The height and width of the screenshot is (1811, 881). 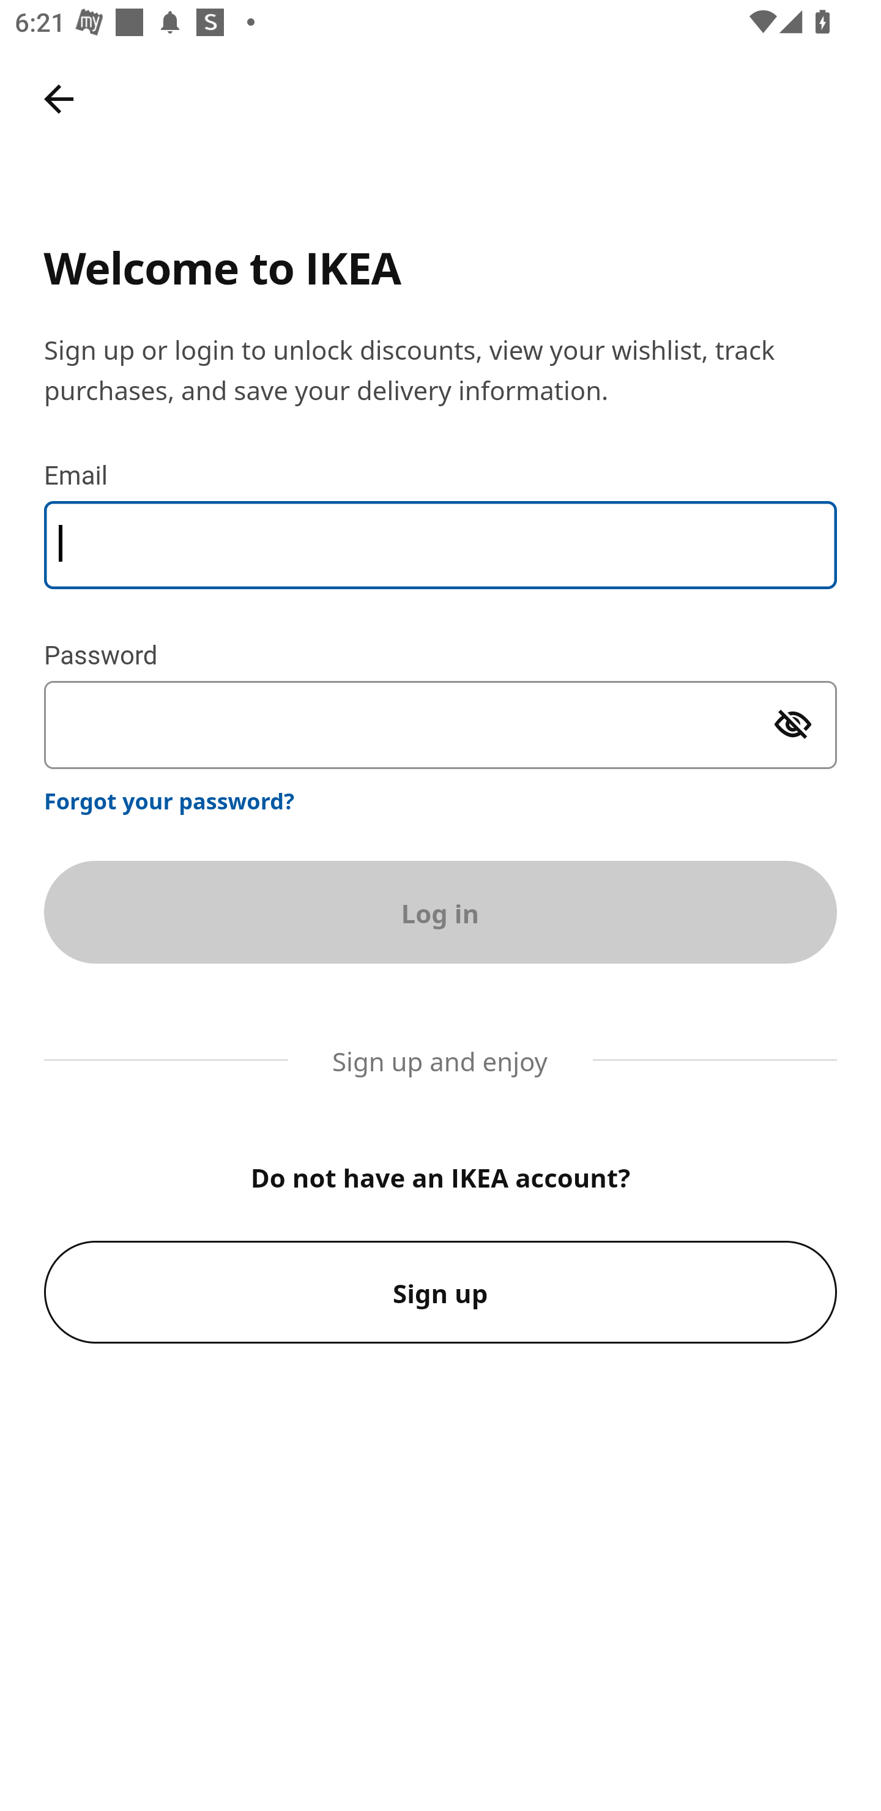 What do you see at coordinates (441, 1292) in the screenshot?
I see `Sign up` at bounding box center [441, 1292].